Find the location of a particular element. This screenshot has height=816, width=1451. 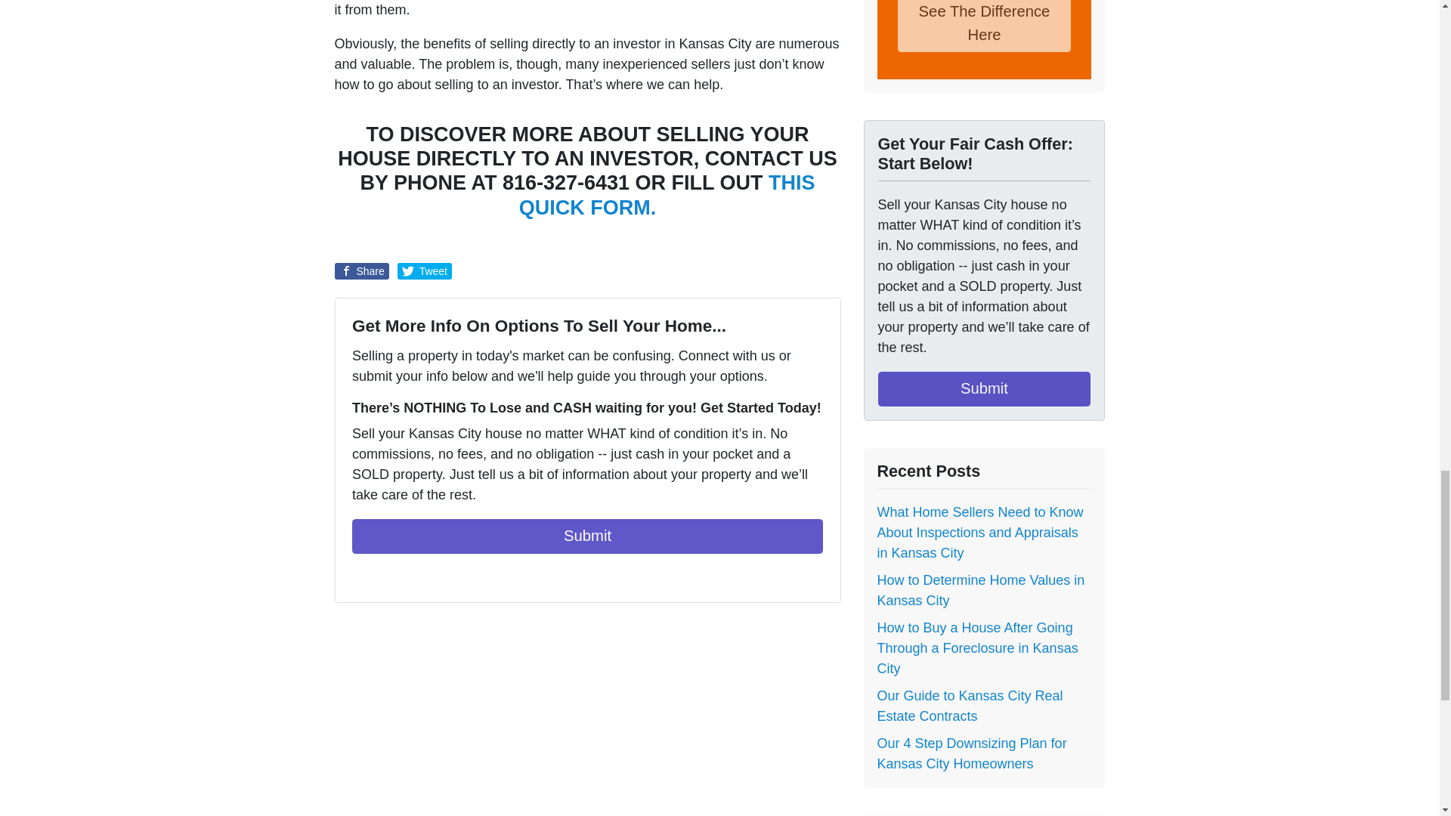

Share on Facebook is located at coordinates (361, 270).